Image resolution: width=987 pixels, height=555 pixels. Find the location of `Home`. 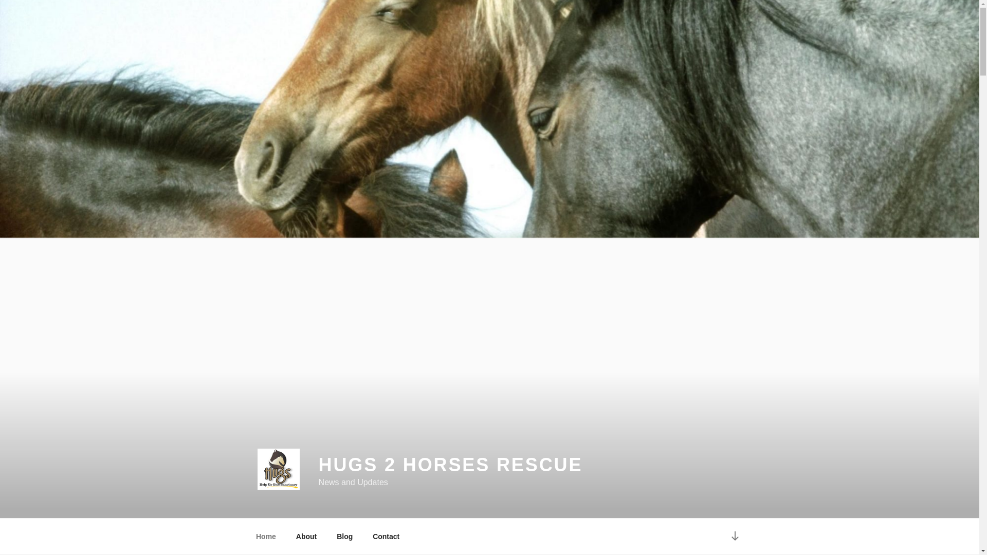

Home is located at coordinates (266, 536).